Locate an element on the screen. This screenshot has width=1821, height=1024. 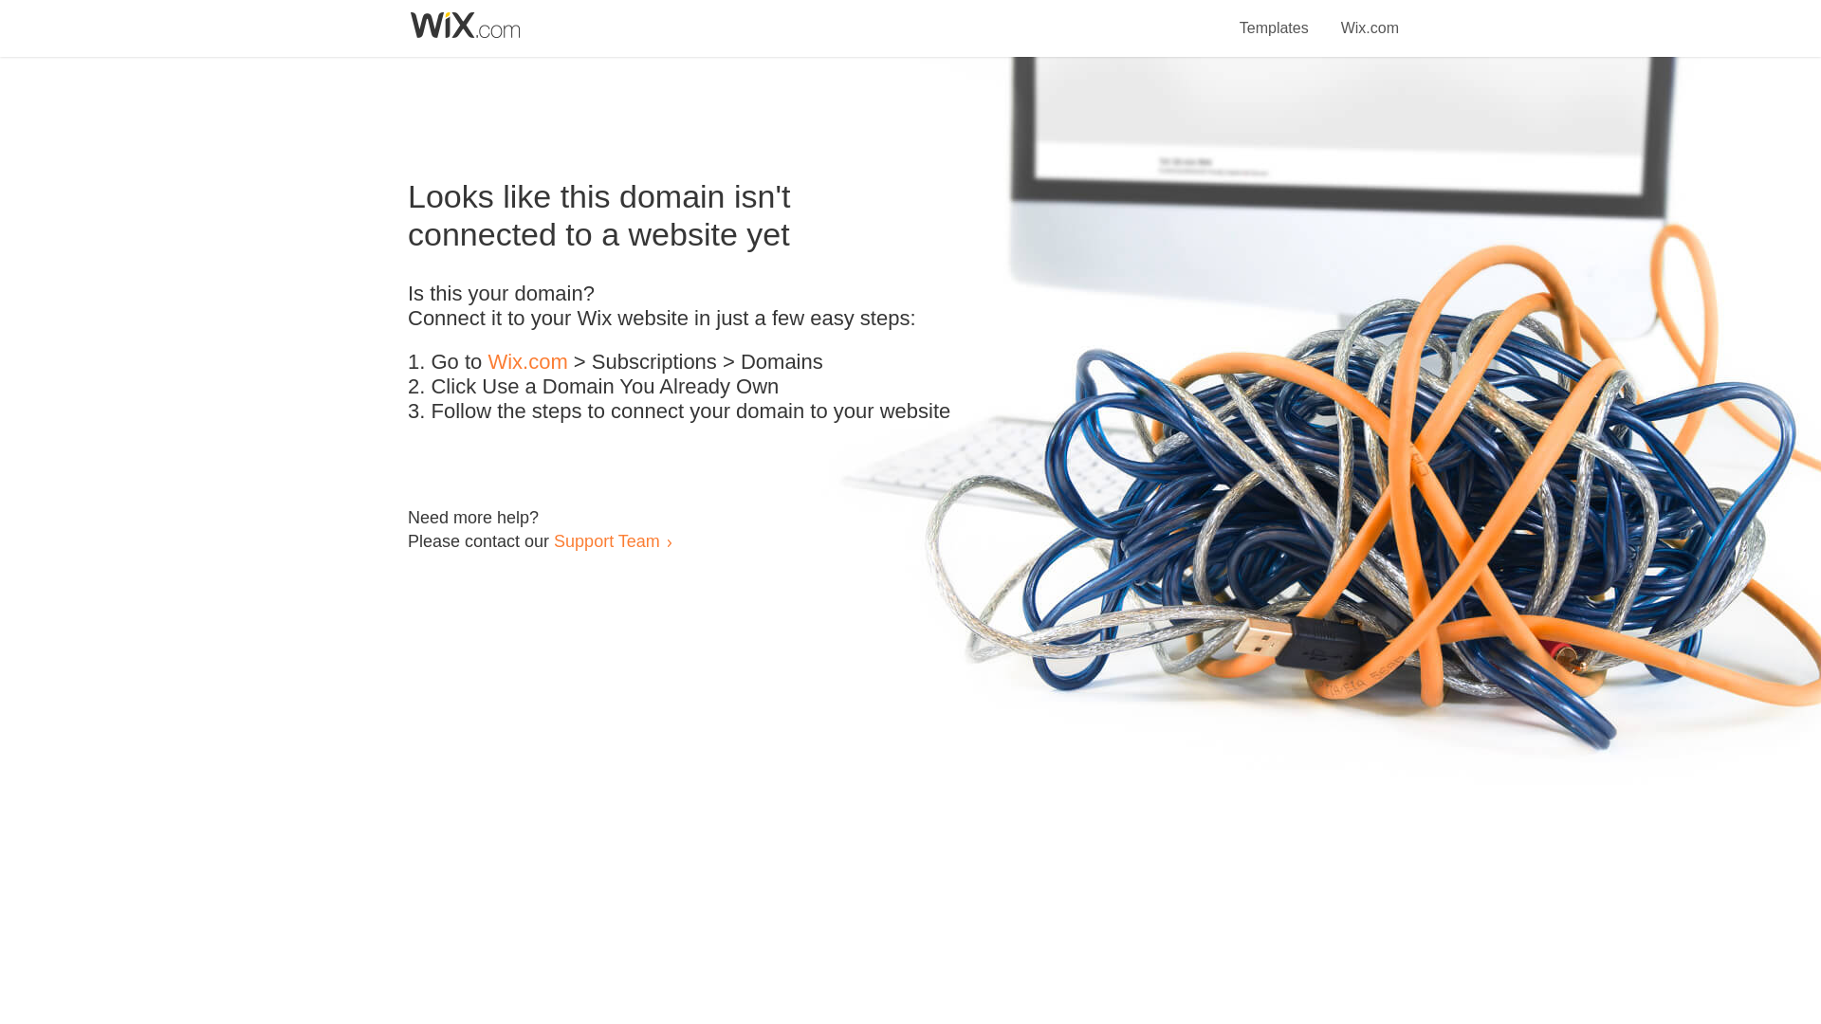
Wix.com is located at coordinates (1370, 17).